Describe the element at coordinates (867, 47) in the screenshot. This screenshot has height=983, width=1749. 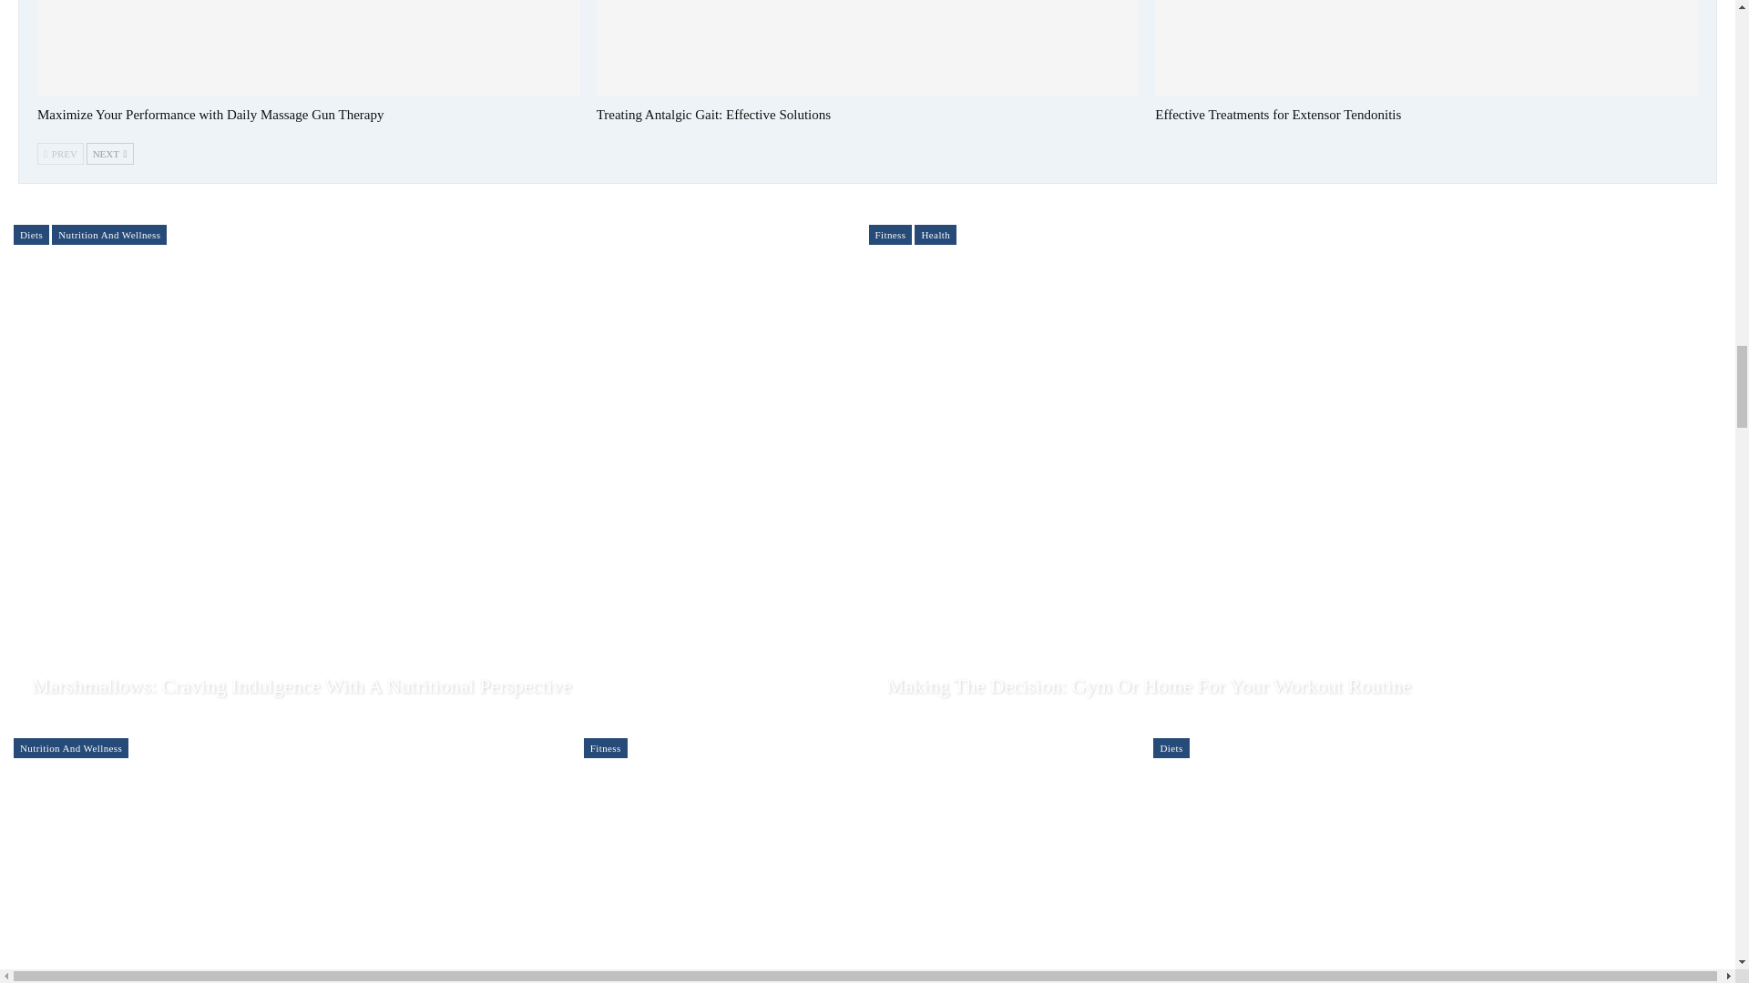
I see `Treating Antalgic Gait: Effective Solutions` at that location.